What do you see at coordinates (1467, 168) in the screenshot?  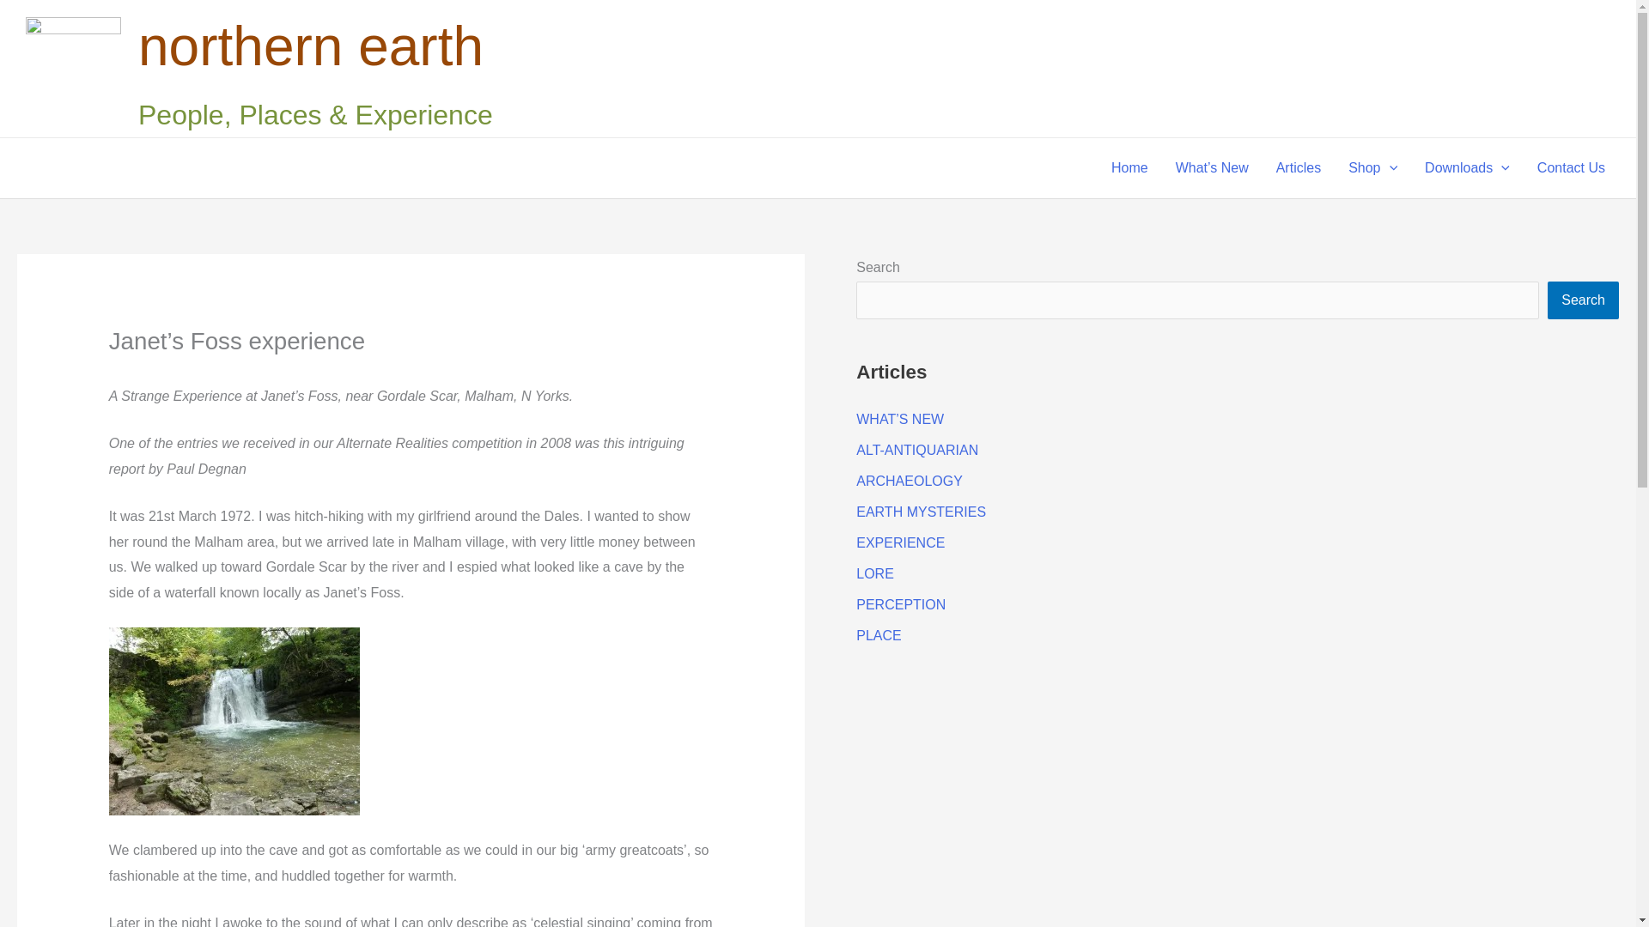 I see `Downloads` at bounding box center [1467, 168].